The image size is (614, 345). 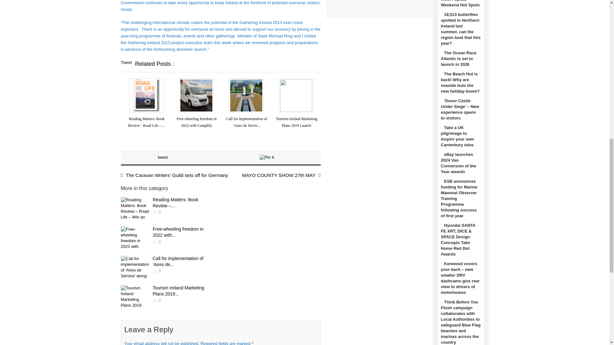 What do you see at coordinates (196, 122) in the screenshot?
I see `Free-wheeling freedom in 2022 with Camplify` at bounding box center [196, 122].